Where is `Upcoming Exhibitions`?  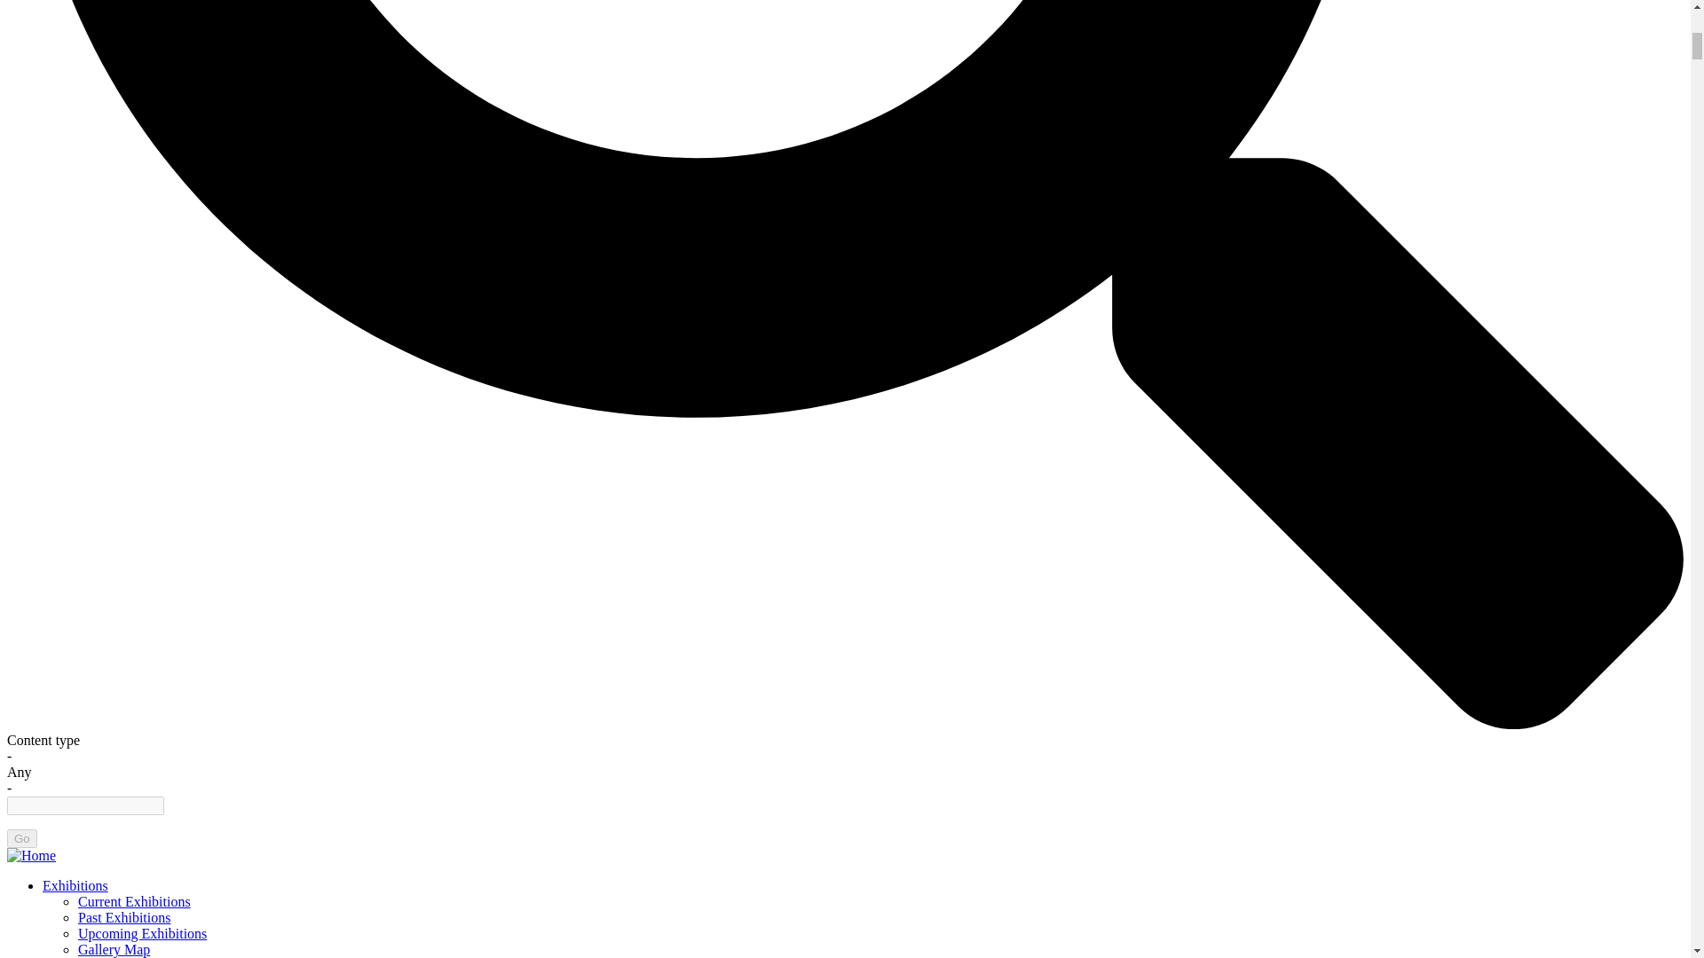 Upcoming Exhibitions is located at coordinates (142, 933).